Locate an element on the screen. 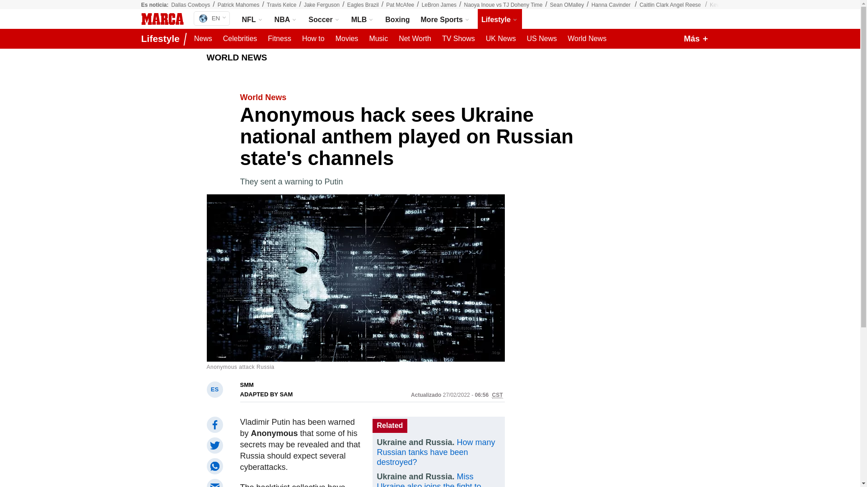 This screenshot has width=867, height=487. Hanna Cavinder is located at coordinates (611, 5).